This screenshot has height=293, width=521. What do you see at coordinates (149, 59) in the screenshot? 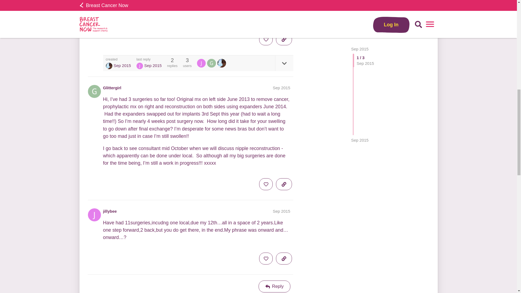
I see `last reply` at bounding box center [149, 59].